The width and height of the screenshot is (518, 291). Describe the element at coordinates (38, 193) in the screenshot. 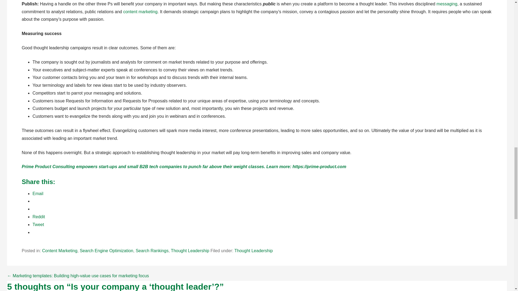

I see `Email` at that location.